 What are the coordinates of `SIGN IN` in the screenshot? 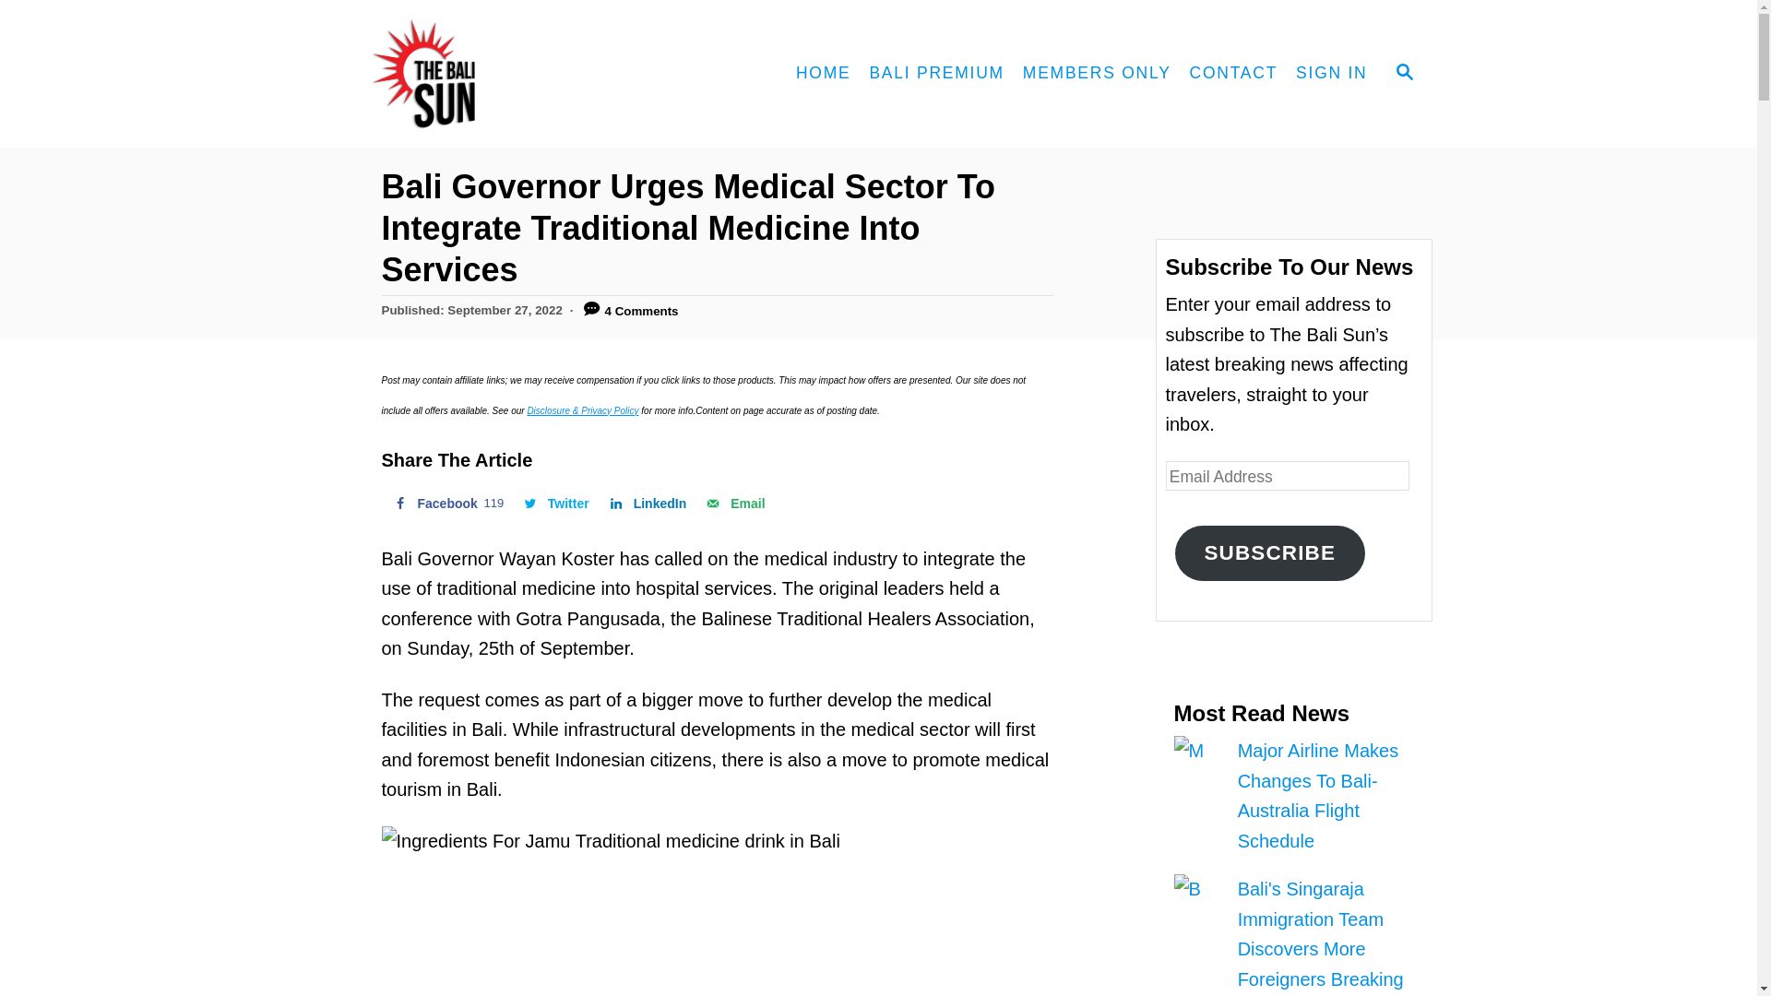 It's located at (1331, 74).